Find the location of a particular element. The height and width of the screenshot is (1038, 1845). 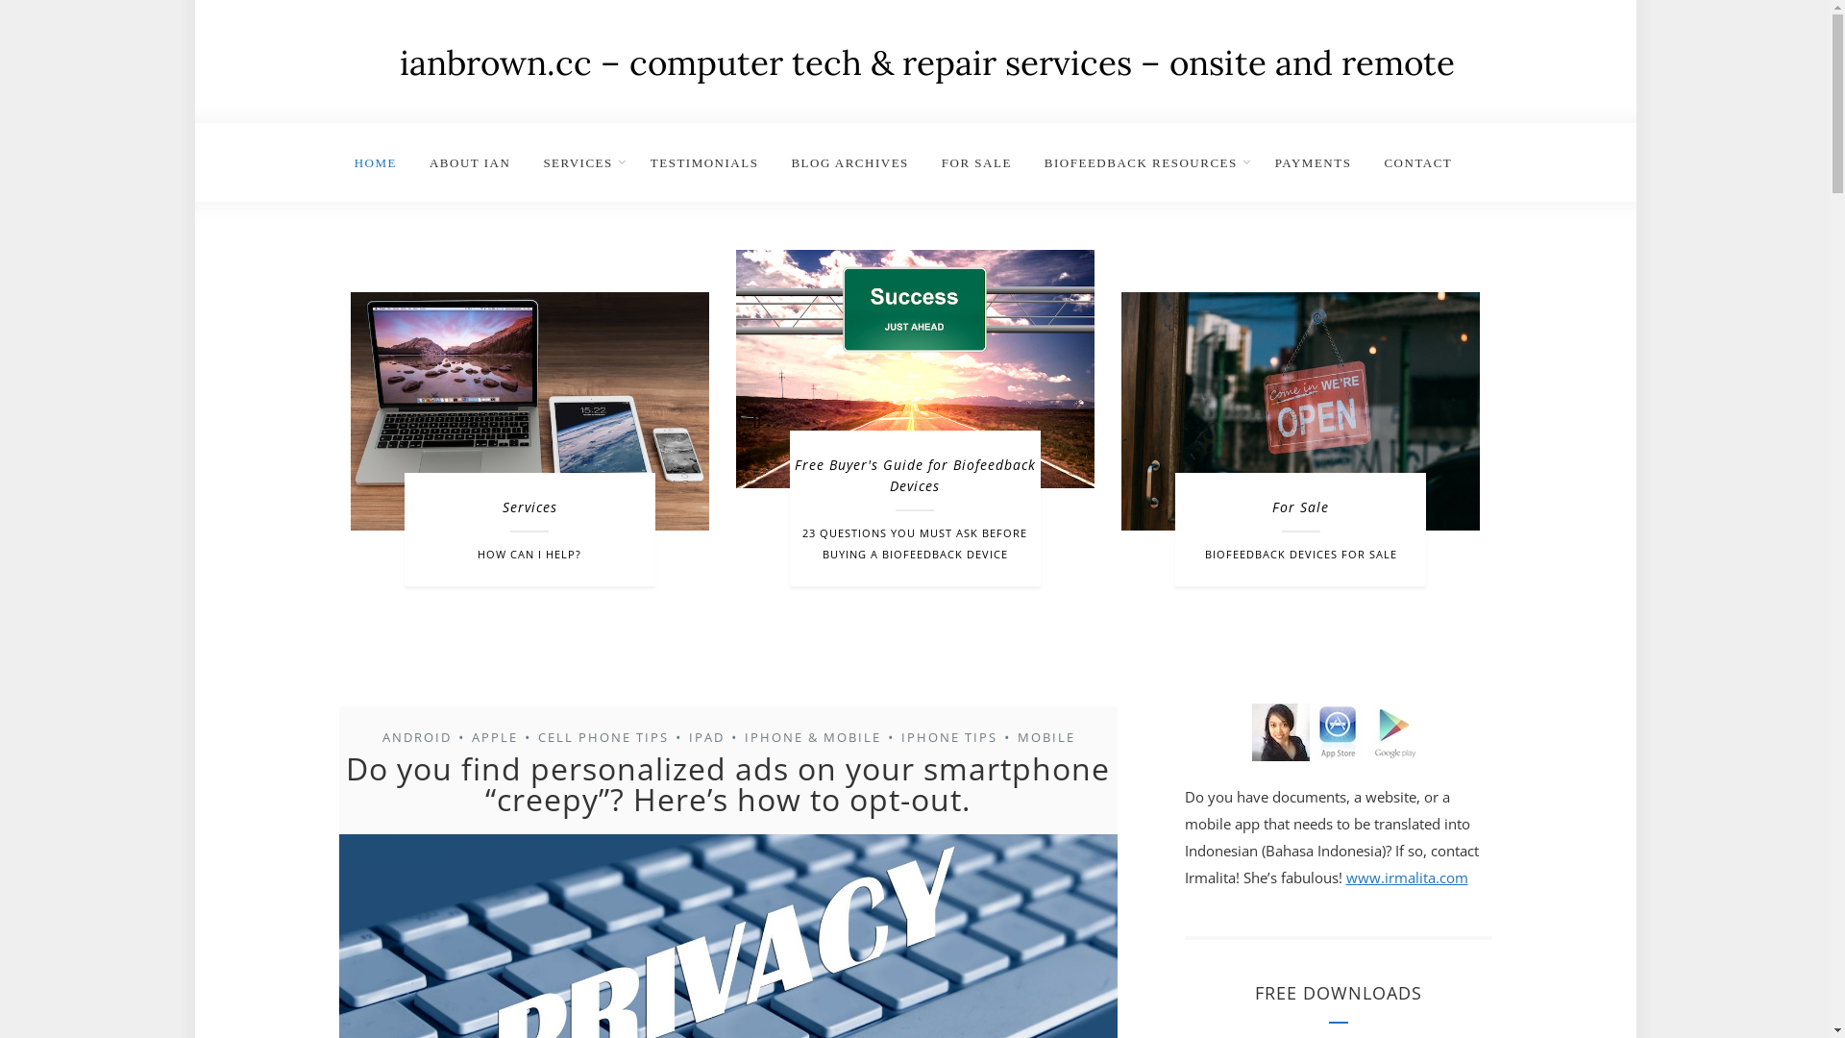

MOBILE is located at coordinates (1045, 737).